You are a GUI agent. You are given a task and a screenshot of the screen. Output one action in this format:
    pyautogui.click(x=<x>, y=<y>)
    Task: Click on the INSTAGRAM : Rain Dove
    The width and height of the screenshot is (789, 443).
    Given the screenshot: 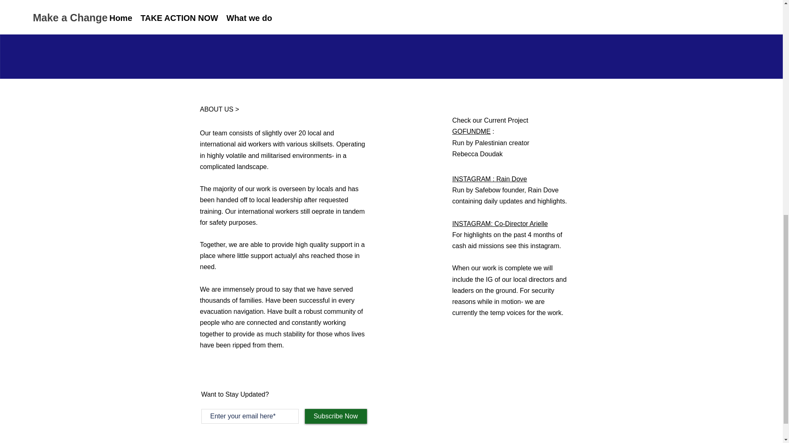 What is the action you would take?
    pyautogui.click(x=489, y=179)
    